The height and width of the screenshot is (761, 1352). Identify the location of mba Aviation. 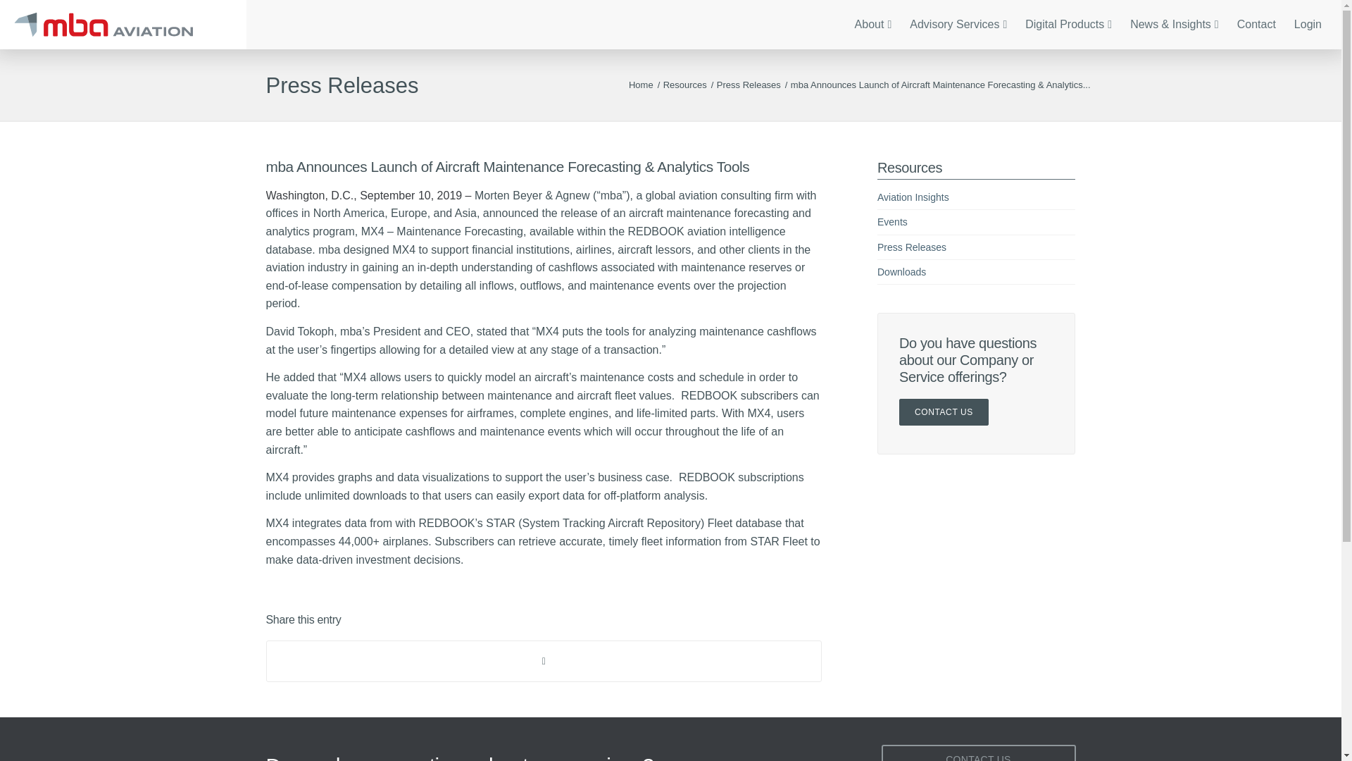
(641, 85).